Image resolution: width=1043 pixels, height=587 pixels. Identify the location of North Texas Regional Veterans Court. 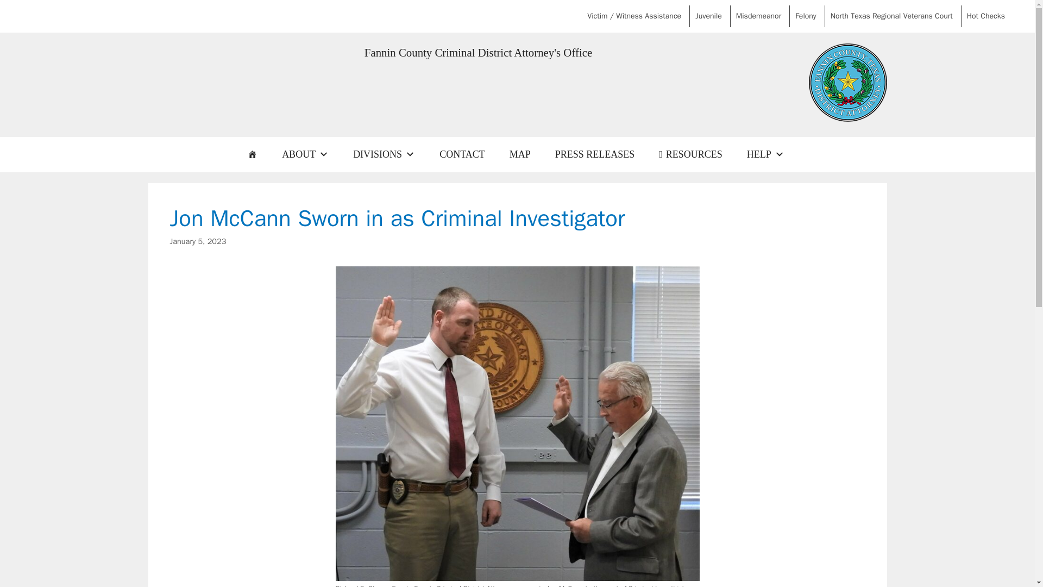
(891, 16).